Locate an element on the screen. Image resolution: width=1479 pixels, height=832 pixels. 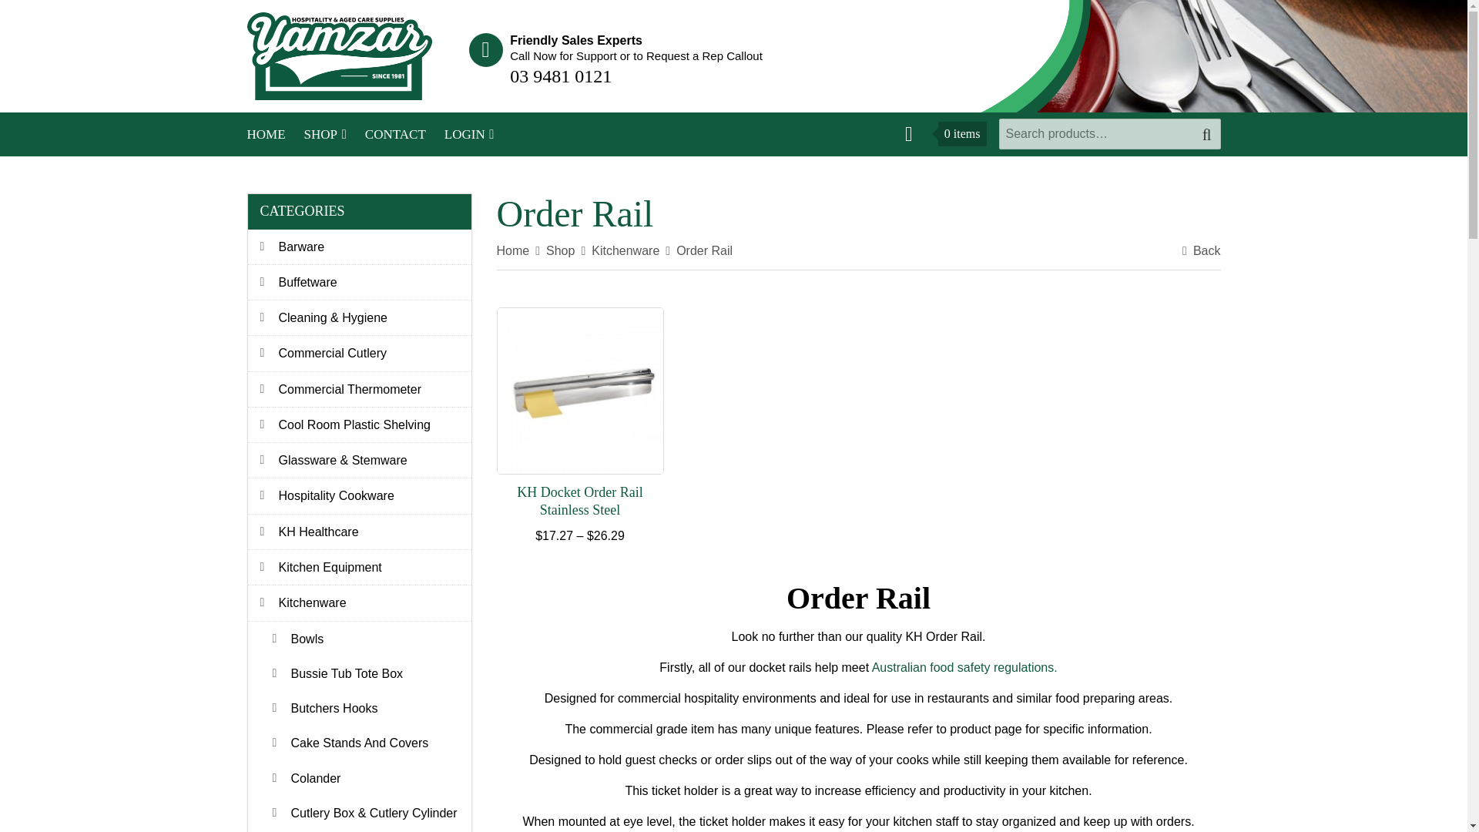
HOME is located at coordinates (265, 134).